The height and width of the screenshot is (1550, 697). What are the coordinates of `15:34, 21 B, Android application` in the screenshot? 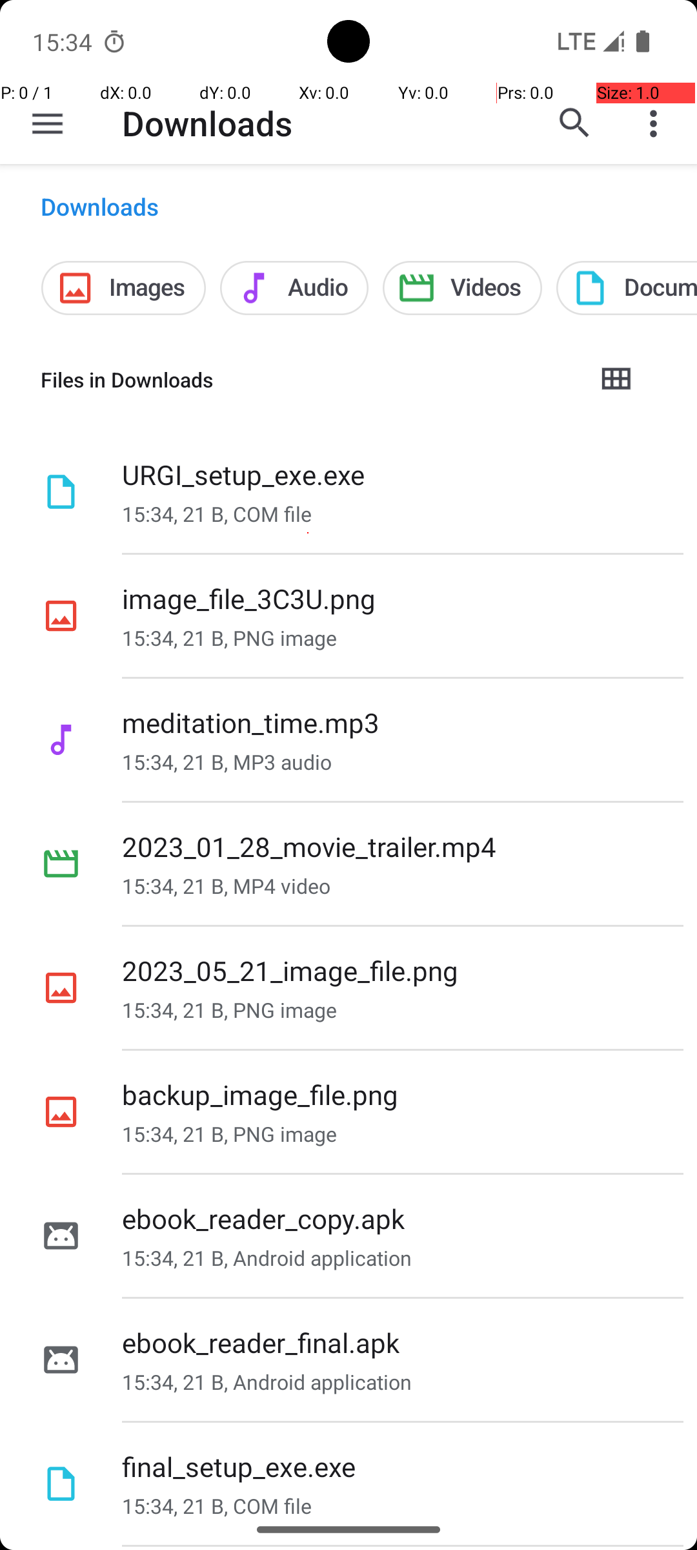 It's located at (267, 1258).